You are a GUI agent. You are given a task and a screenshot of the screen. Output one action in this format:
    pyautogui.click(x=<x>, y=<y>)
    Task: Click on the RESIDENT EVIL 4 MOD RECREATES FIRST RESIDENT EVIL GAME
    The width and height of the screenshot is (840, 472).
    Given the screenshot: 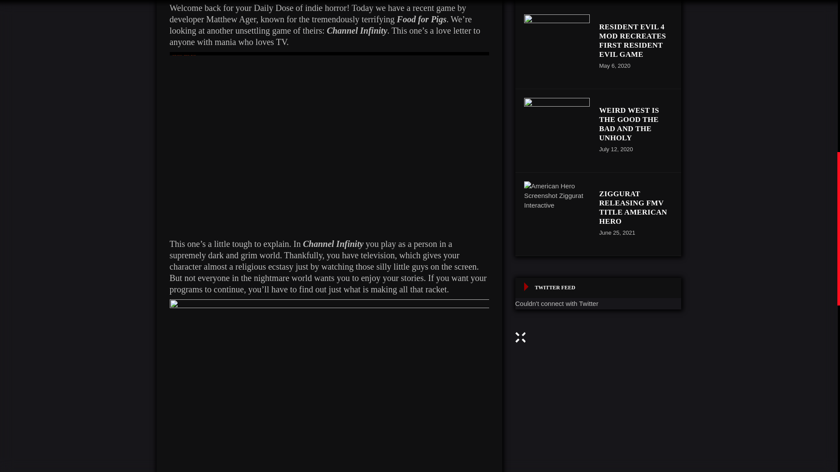 What is the action you would take?
    pyautogui.click(x=633, y=40)
    